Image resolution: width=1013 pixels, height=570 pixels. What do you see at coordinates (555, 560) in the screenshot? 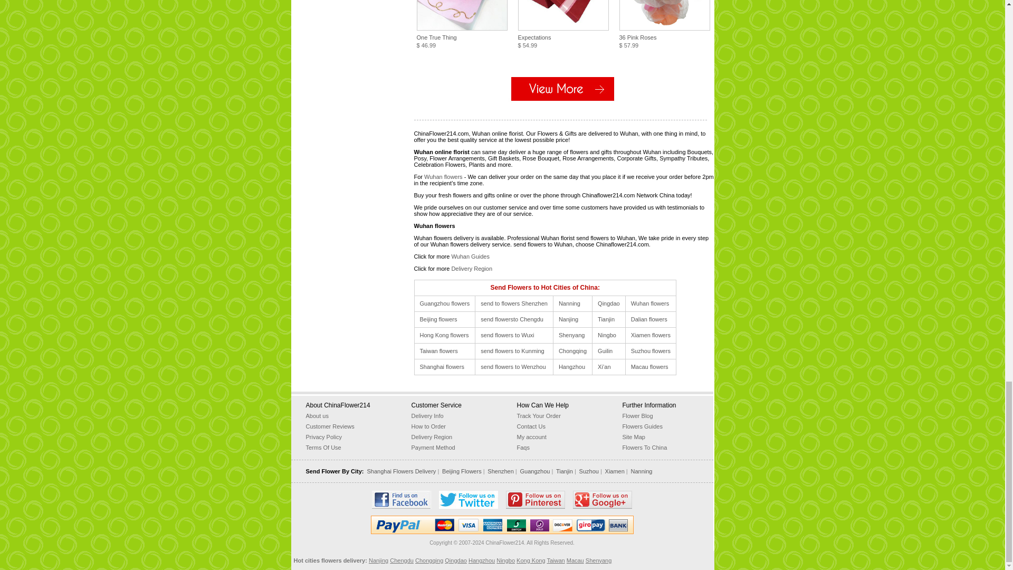
I see `Taiwan flowers delivery` at bounding box center [555, 560].